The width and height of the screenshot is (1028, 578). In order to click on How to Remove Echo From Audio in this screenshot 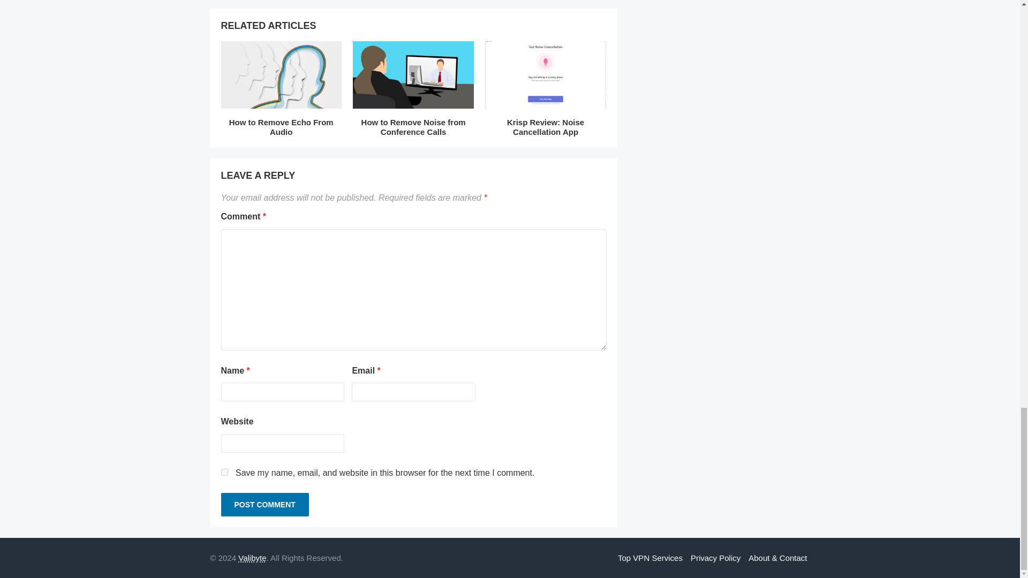, I will do `click(281, 77)`.